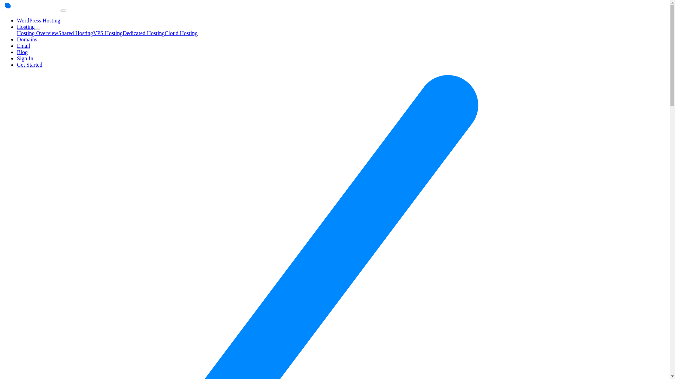 This screenshot has width=675, height=379. I want to click on Email, so click(24, 46).